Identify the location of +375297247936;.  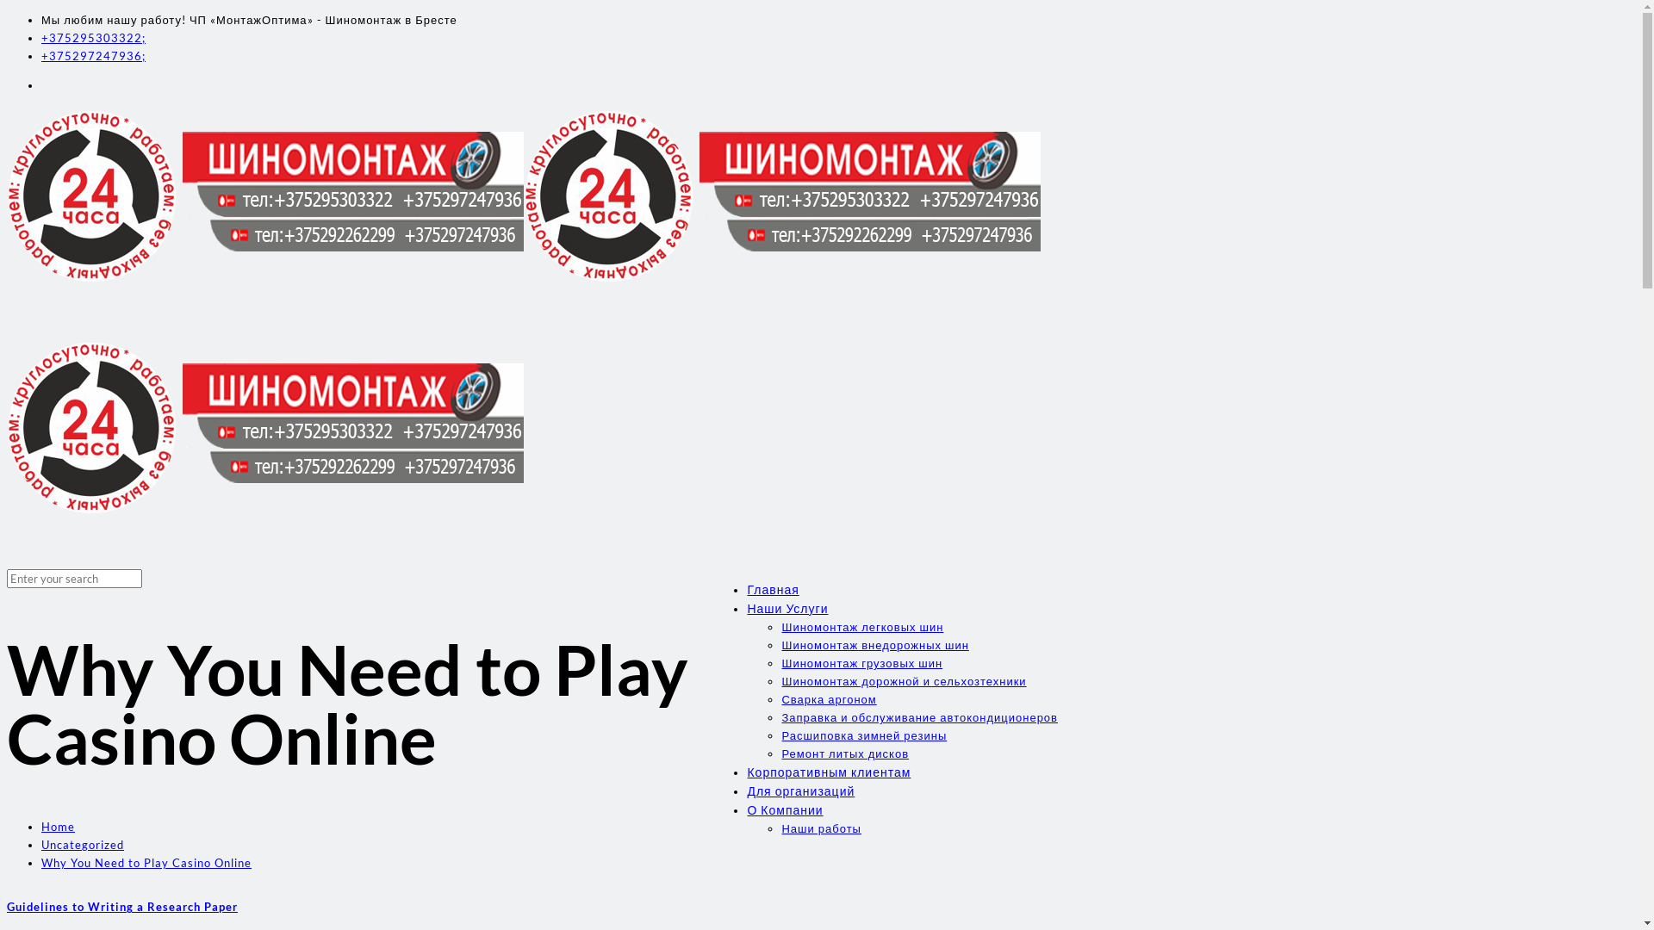
(93, 56).